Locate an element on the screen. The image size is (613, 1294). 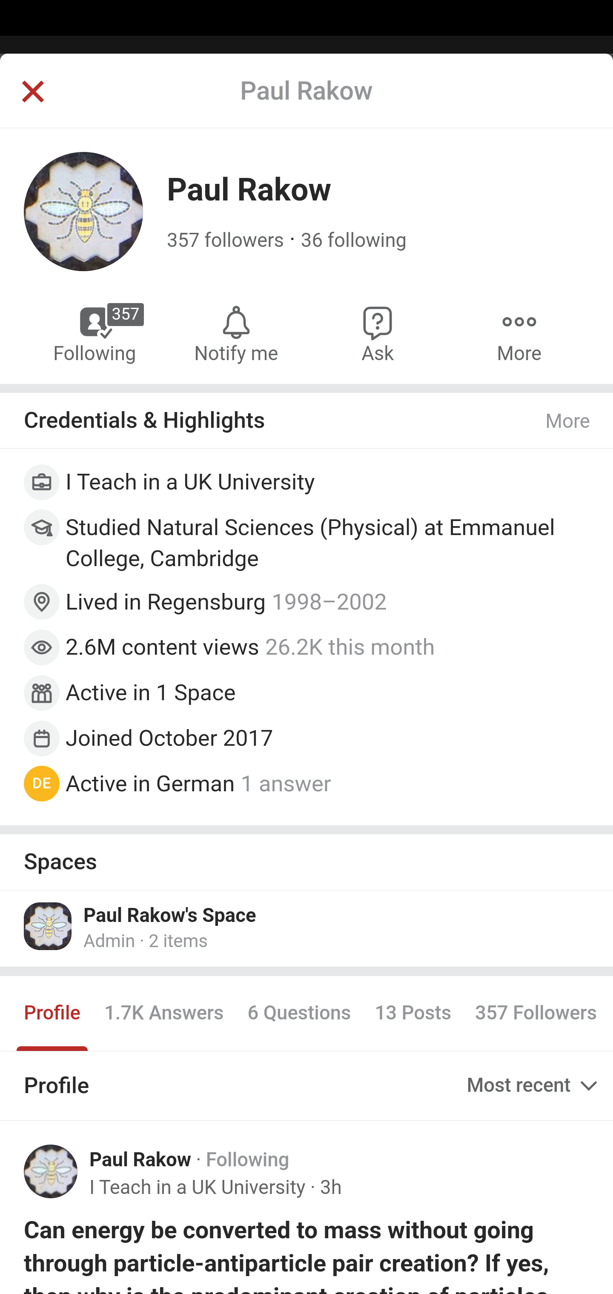
1.7K Answers is located at coordinates (163, 1013).